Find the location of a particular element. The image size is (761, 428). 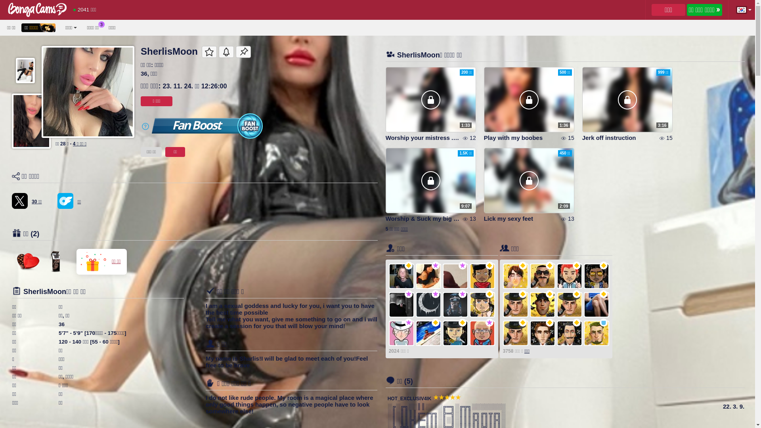

PB28 is located at coordinates (482, 305).